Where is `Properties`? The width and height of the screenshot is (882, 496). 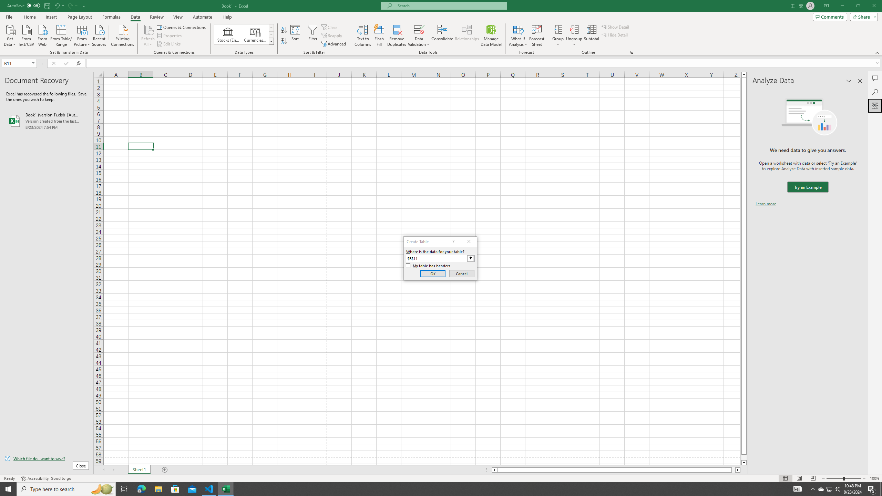
Properties is located at coordinates (170, 36).